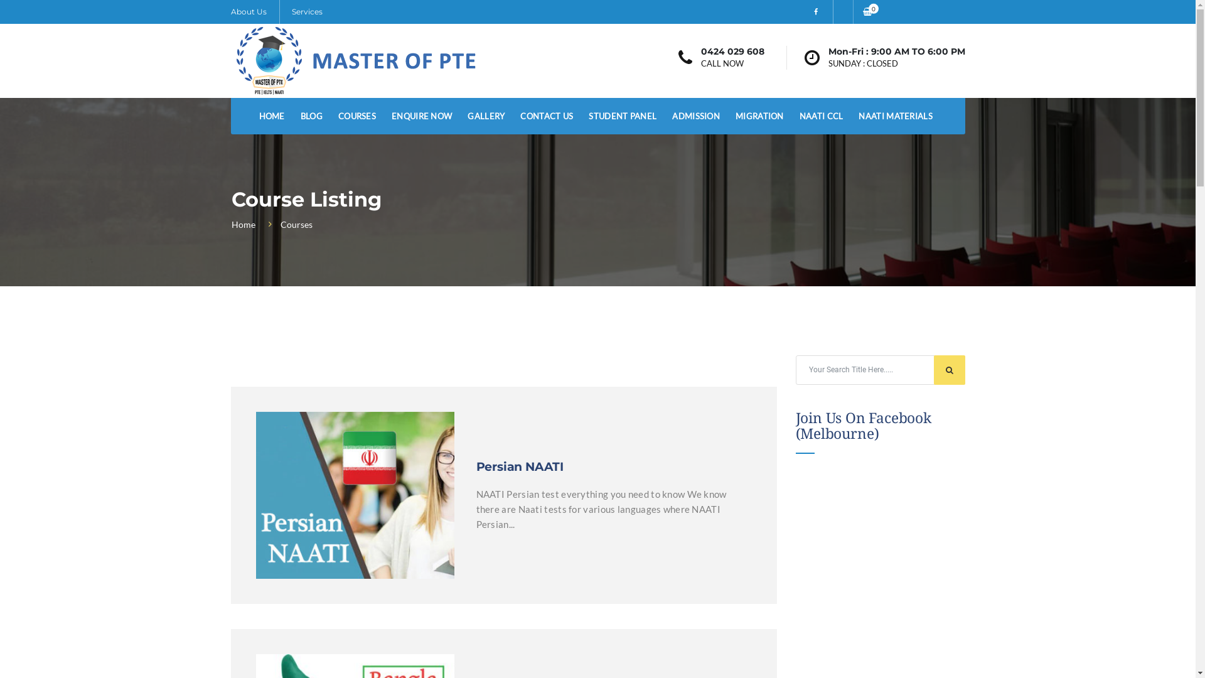 The height and width of the screenshot is (678, 1205). I want to click on Master of PTE, so click(359, 60).